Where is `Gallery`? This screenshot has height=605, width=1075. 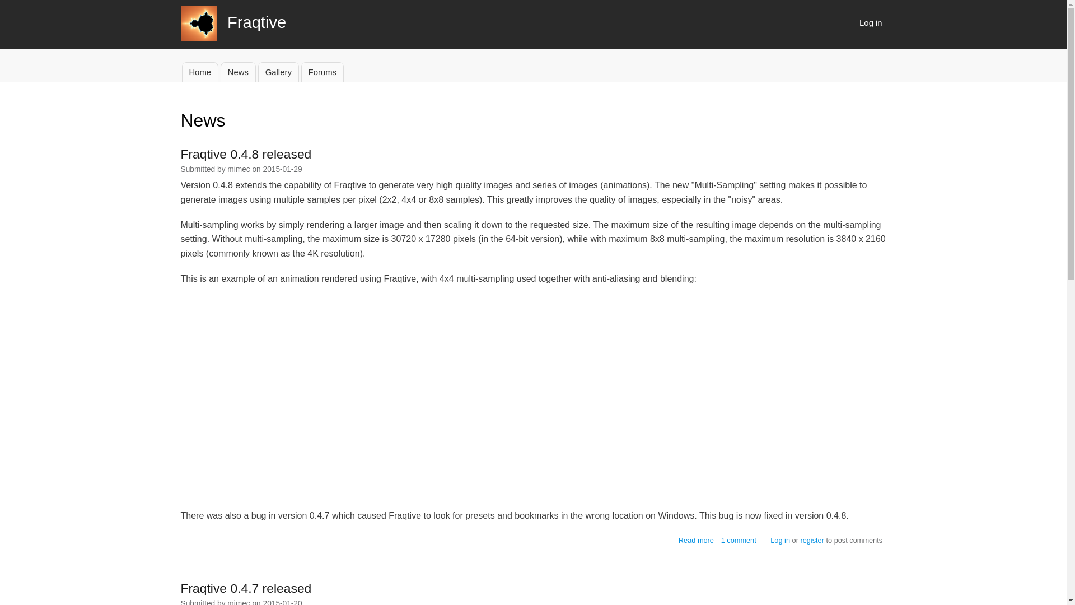
Gallery is located at coordinates (322, 72).